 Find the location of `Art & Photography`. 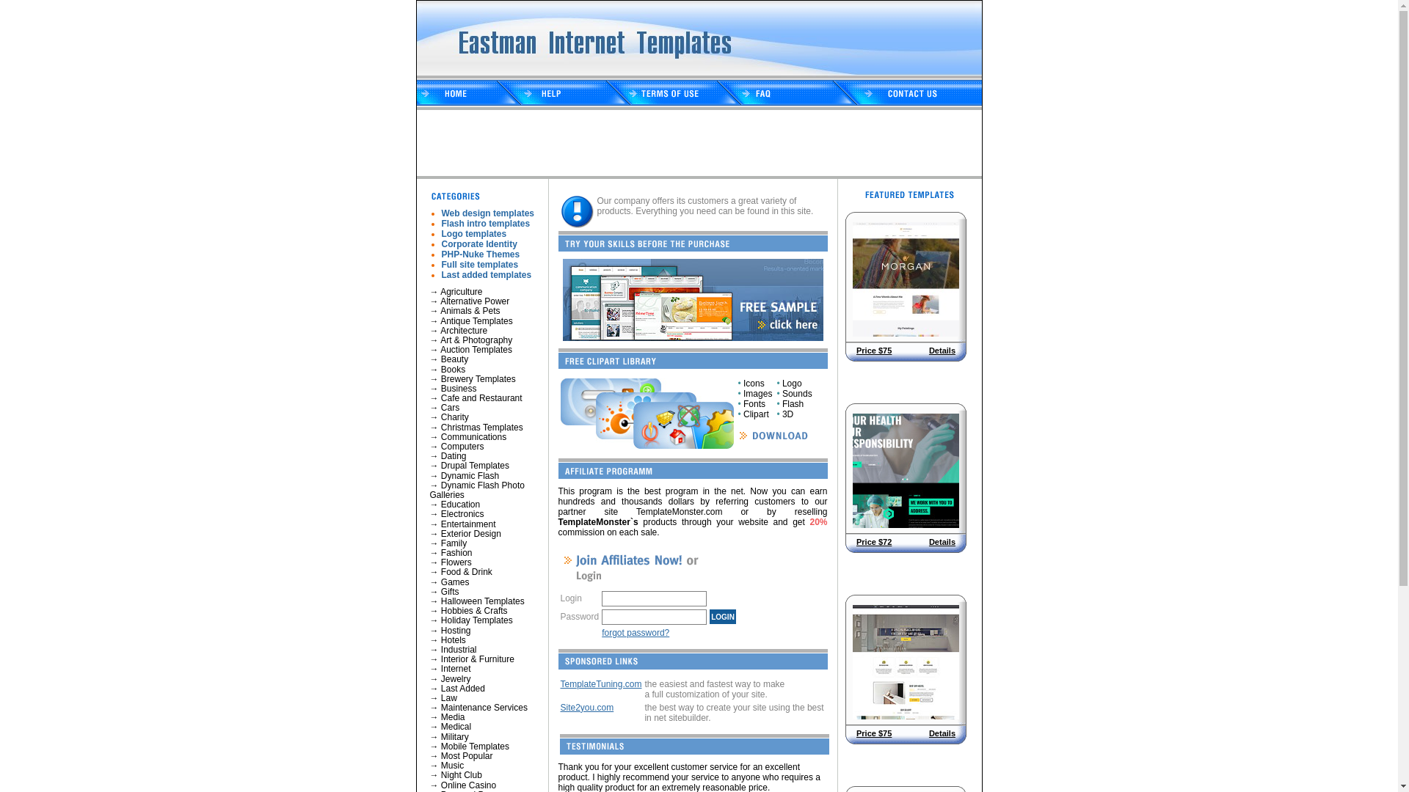

Art & Photography is located at coordinates (476, 340).